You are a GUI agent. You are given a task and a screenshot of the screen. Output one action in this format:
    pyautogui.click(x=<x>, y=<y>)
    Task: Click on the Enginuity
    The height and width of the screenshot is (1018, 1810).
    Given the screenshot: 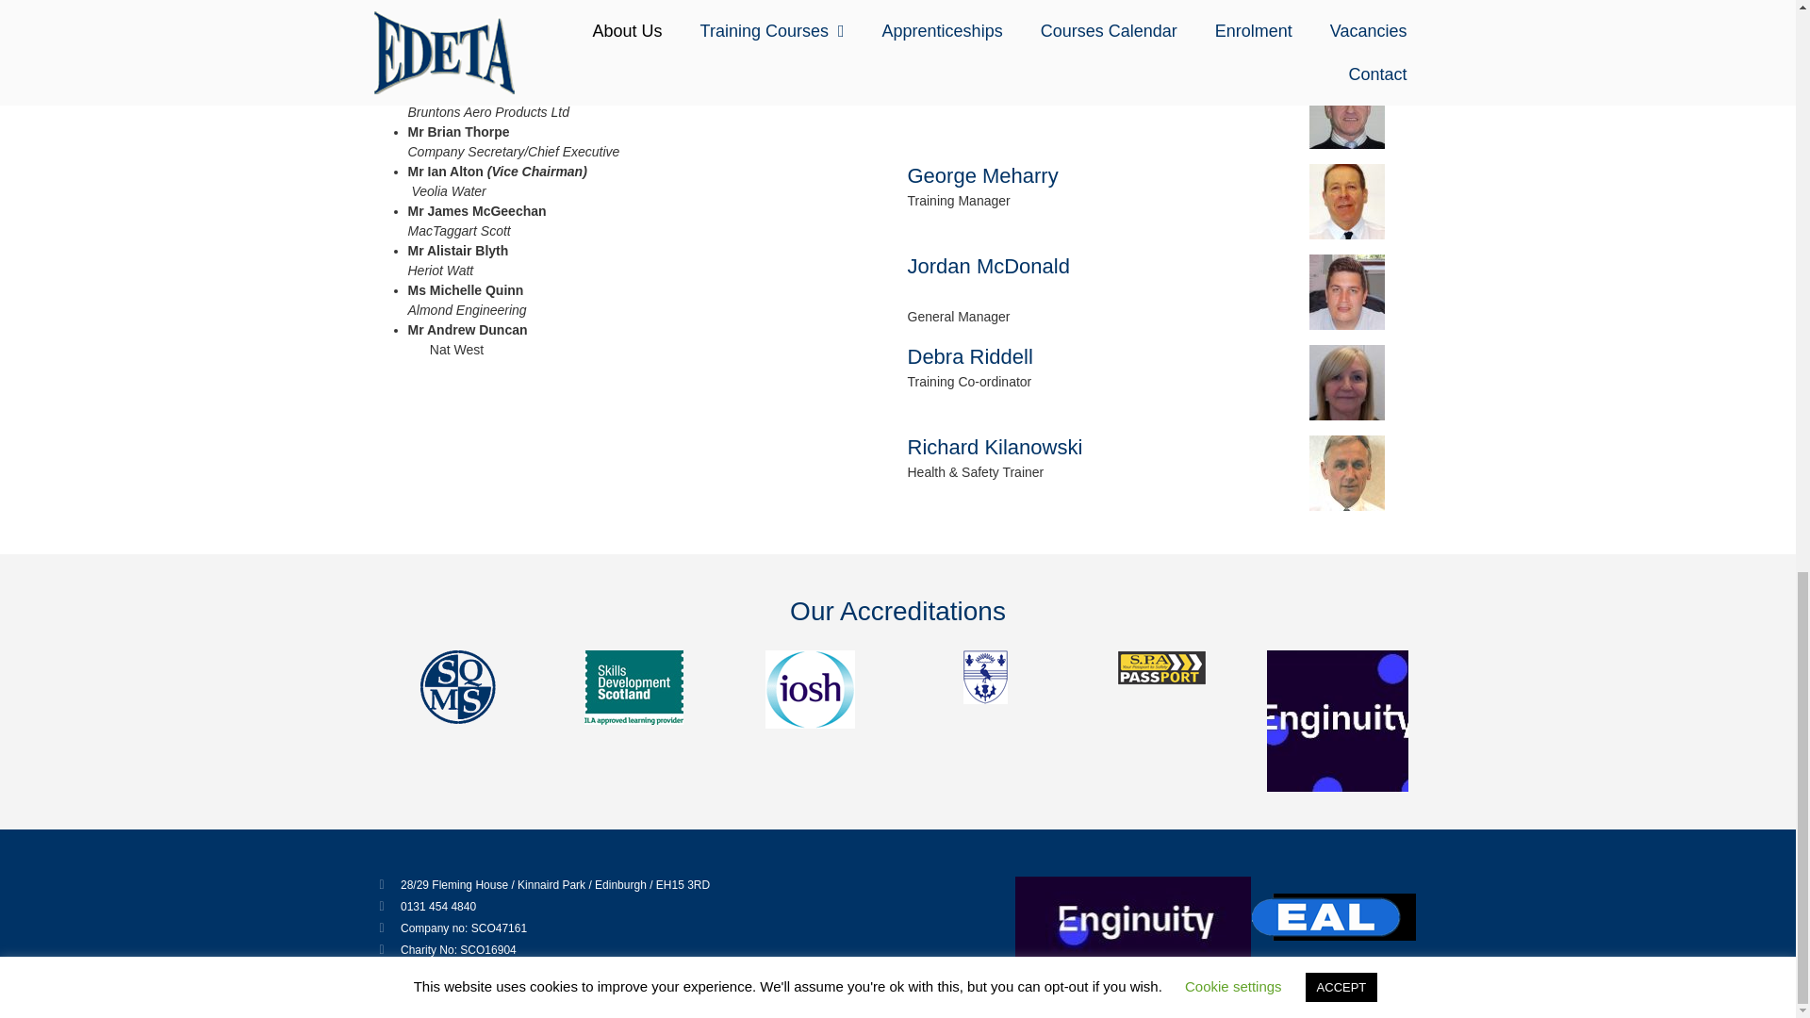 What is the action you would take?
    pyautogui.click(x=1133, y=924)
    